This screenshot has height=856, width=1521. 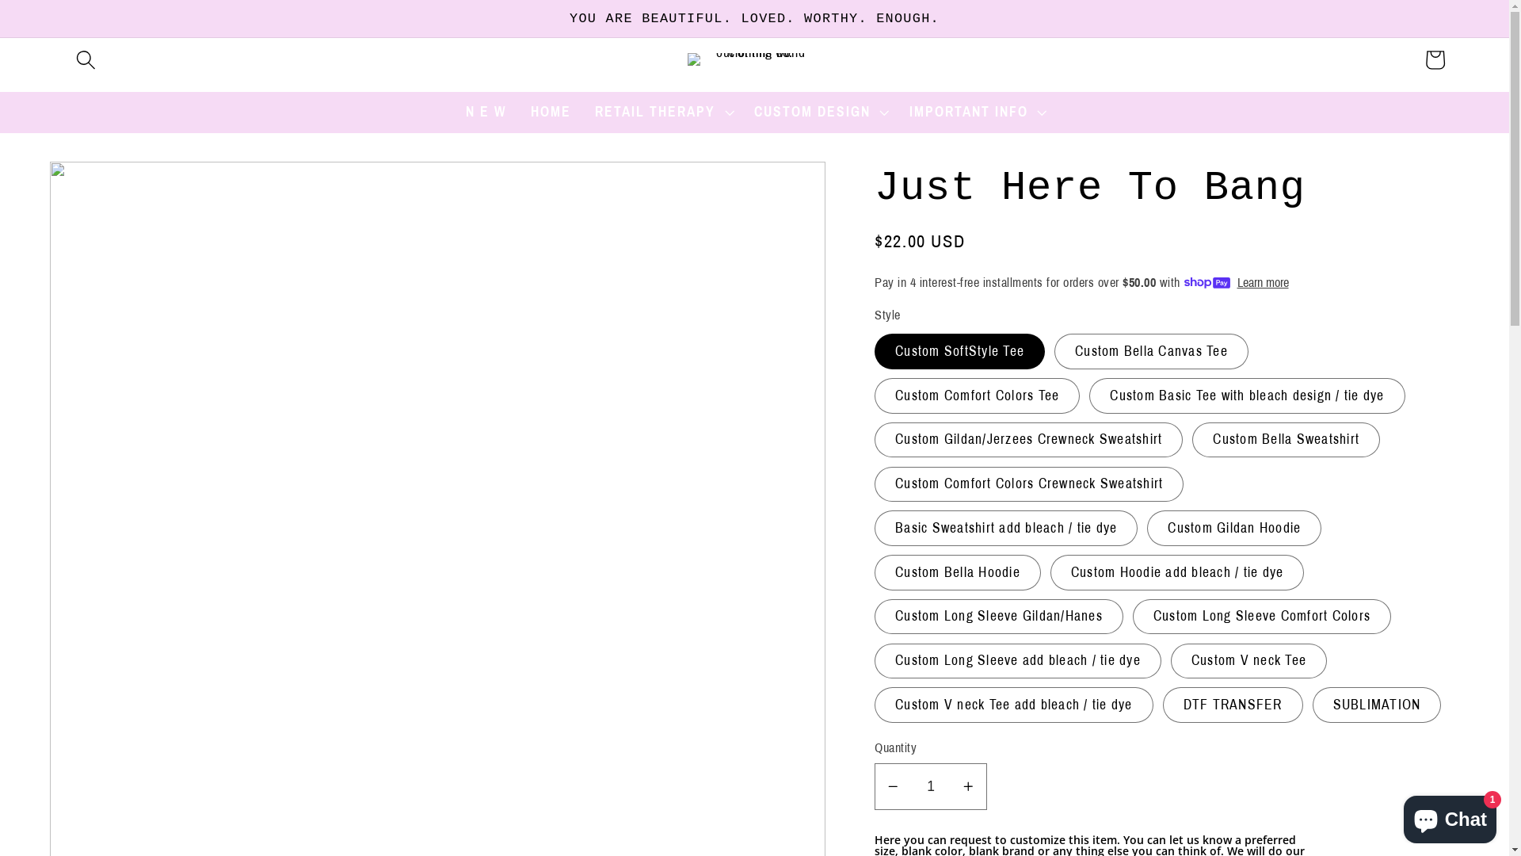 What do you see at coordinates (894, 786) in the screenshot?
I see `Decrease quantity for Just Here To Bang` at bounding box center [894, 786].